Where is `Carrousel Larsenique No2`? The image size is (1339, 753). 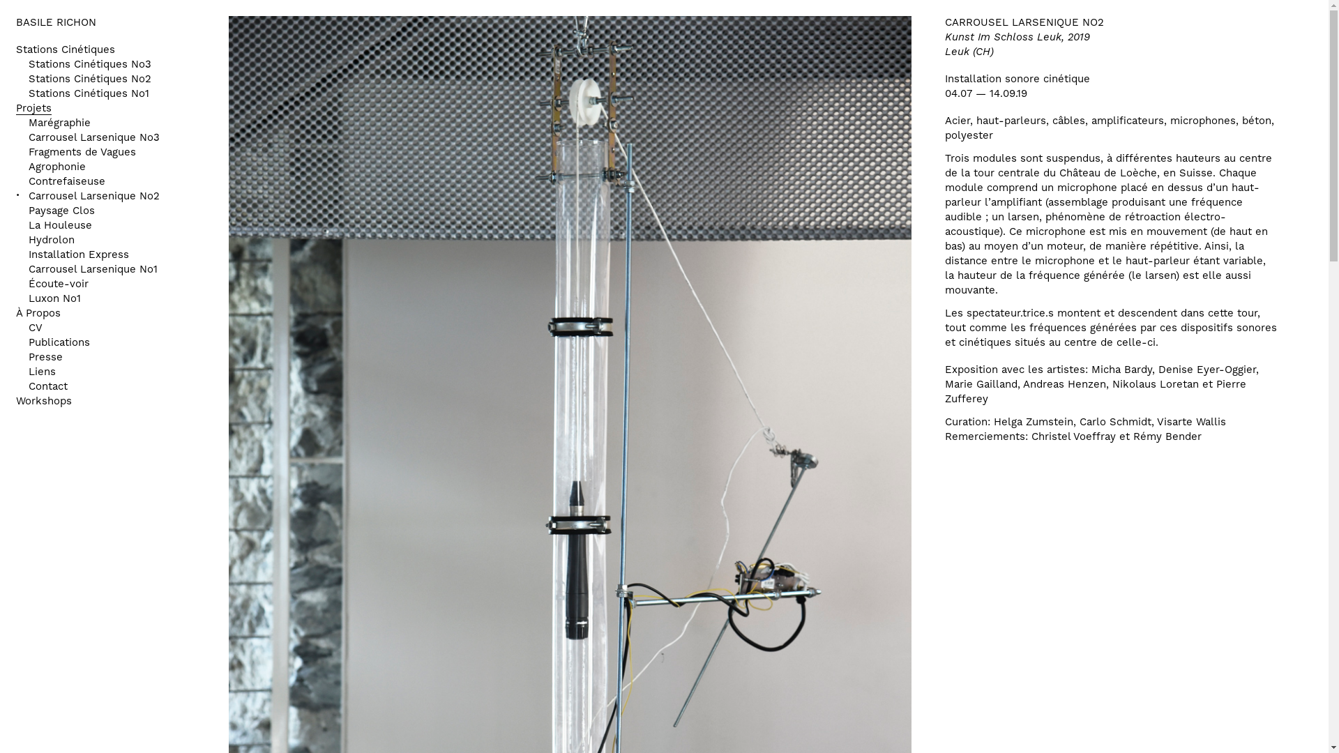
Carrousel Larsenique No2 is located at coordinates (93, 197).